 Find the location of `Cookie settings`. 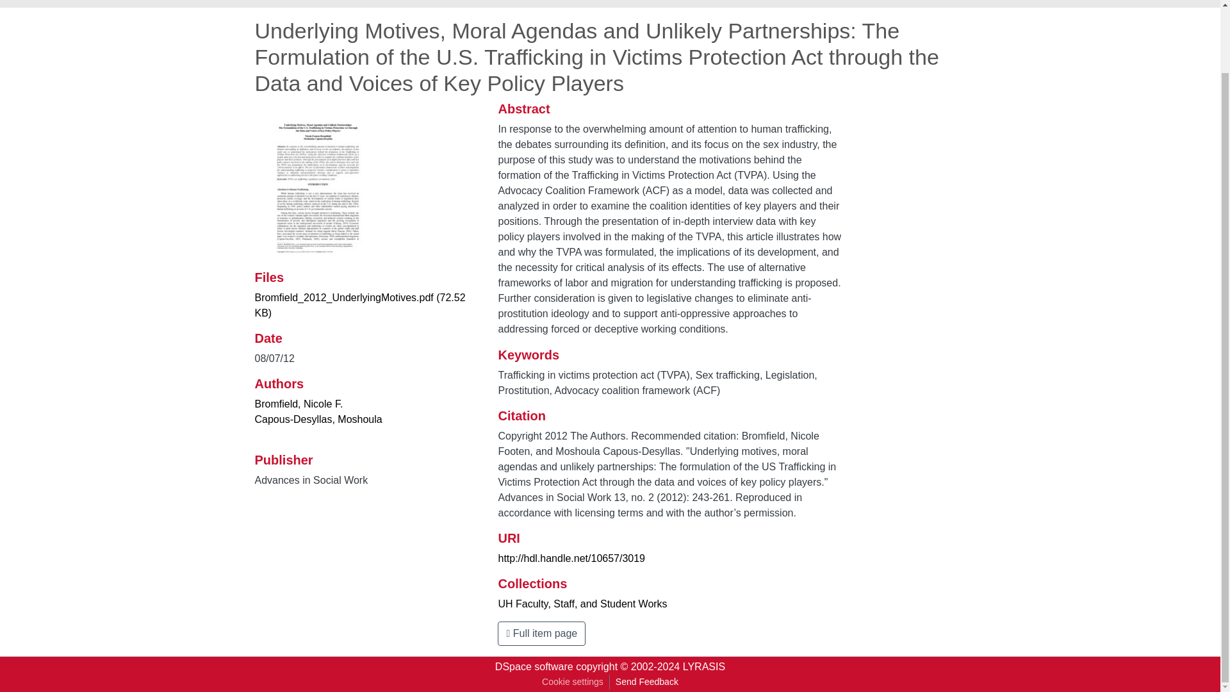

Cookie settings is located at coordinates (573, 682).